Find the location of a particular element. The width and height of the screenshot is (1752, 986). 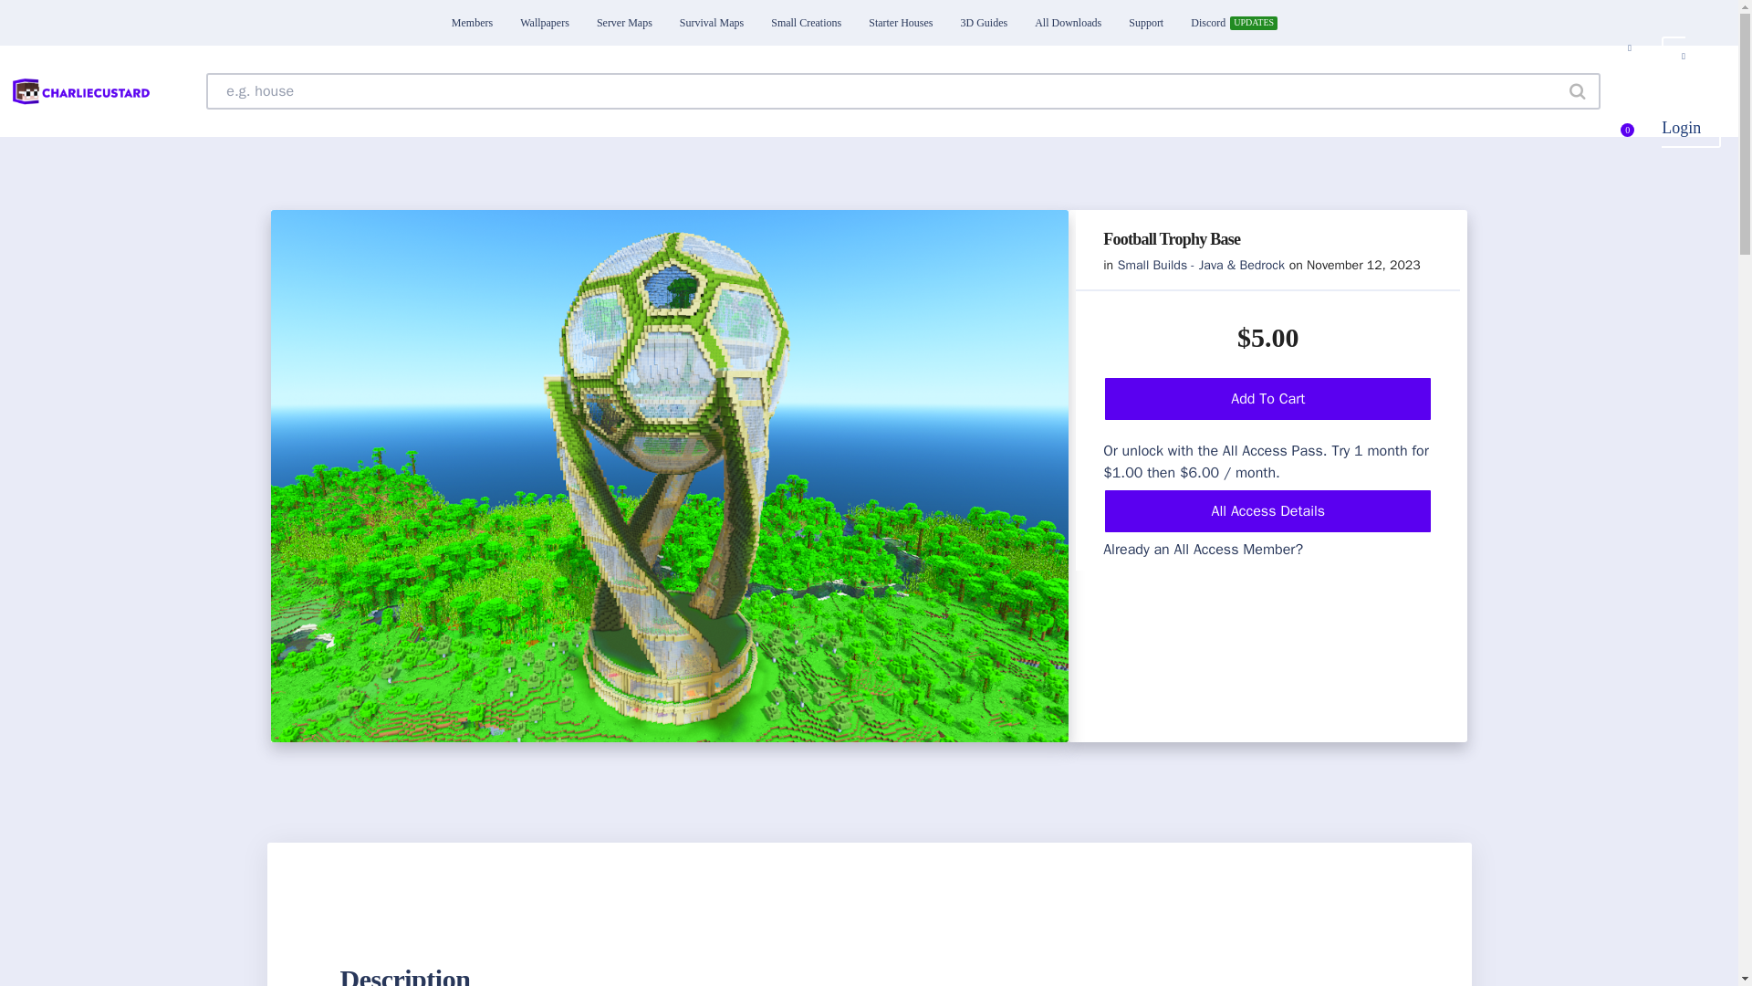

Add to Cart is located at coordinates (192, 22).